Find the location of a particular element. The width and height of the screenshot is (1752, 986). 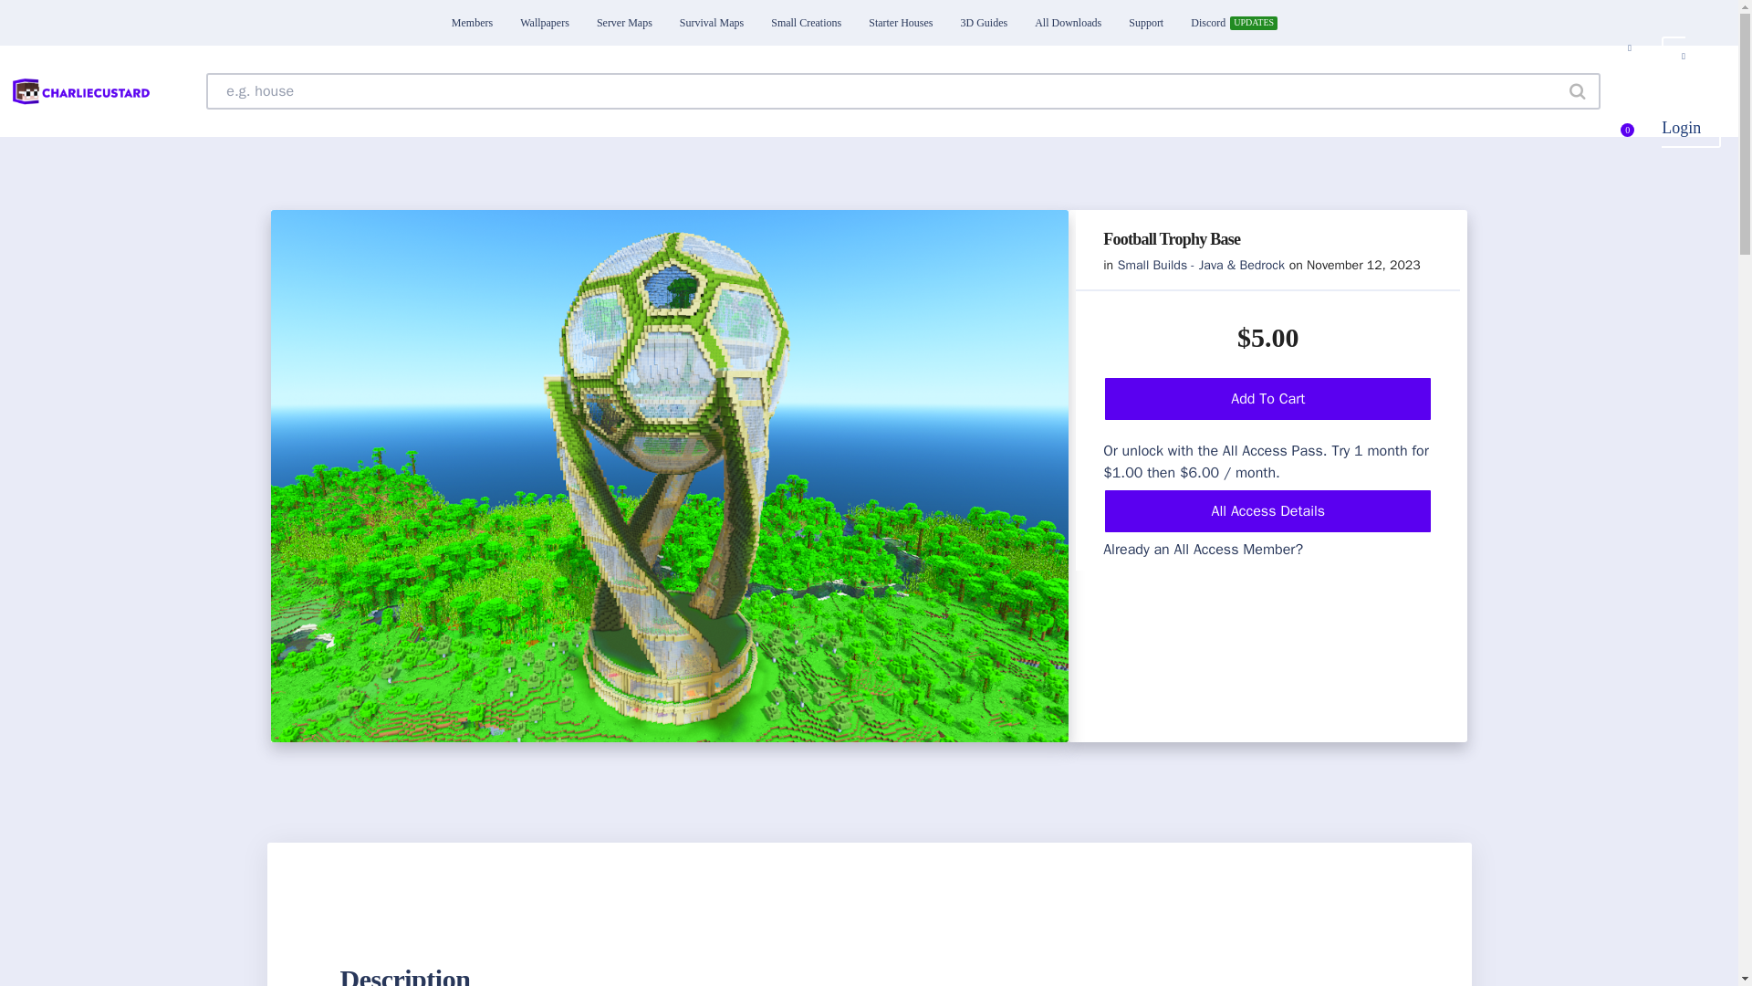

Add to Cart is located at coordinates (192, 22).